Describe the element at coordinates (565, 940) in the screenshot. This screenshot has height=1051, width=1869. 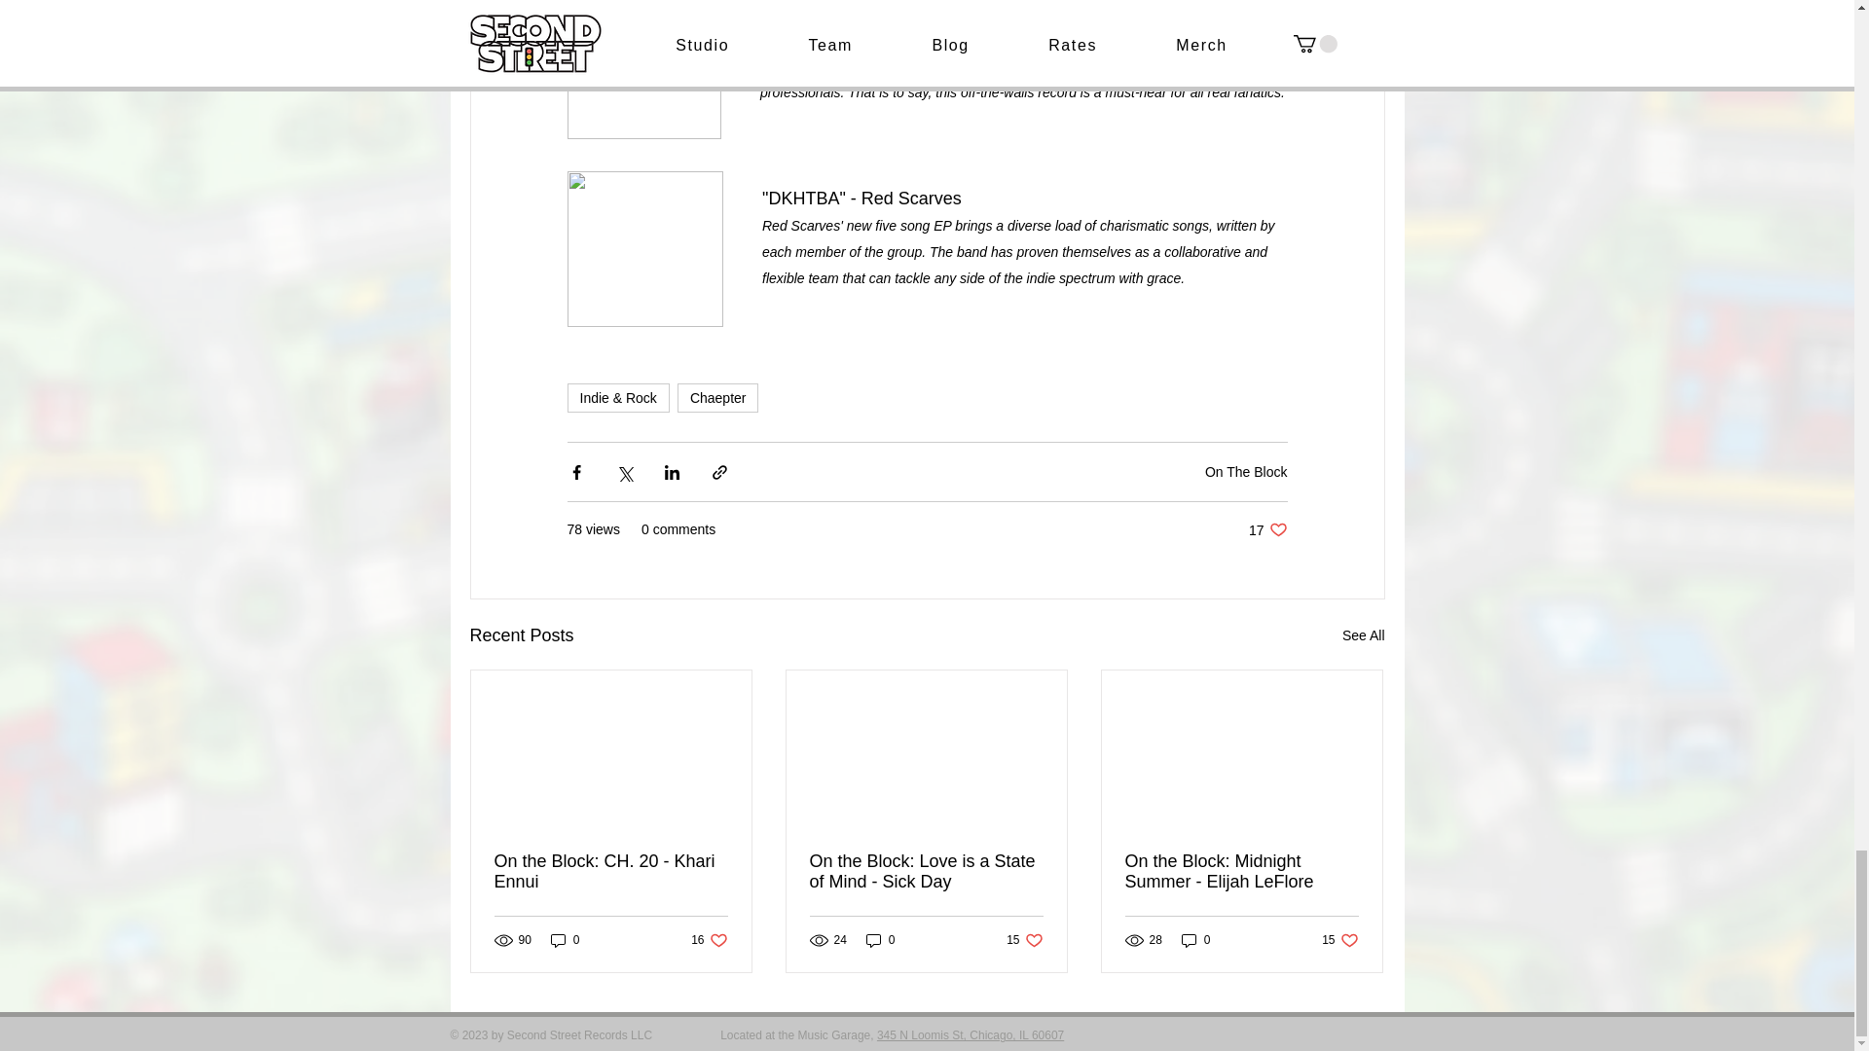
I see `0` at that location.